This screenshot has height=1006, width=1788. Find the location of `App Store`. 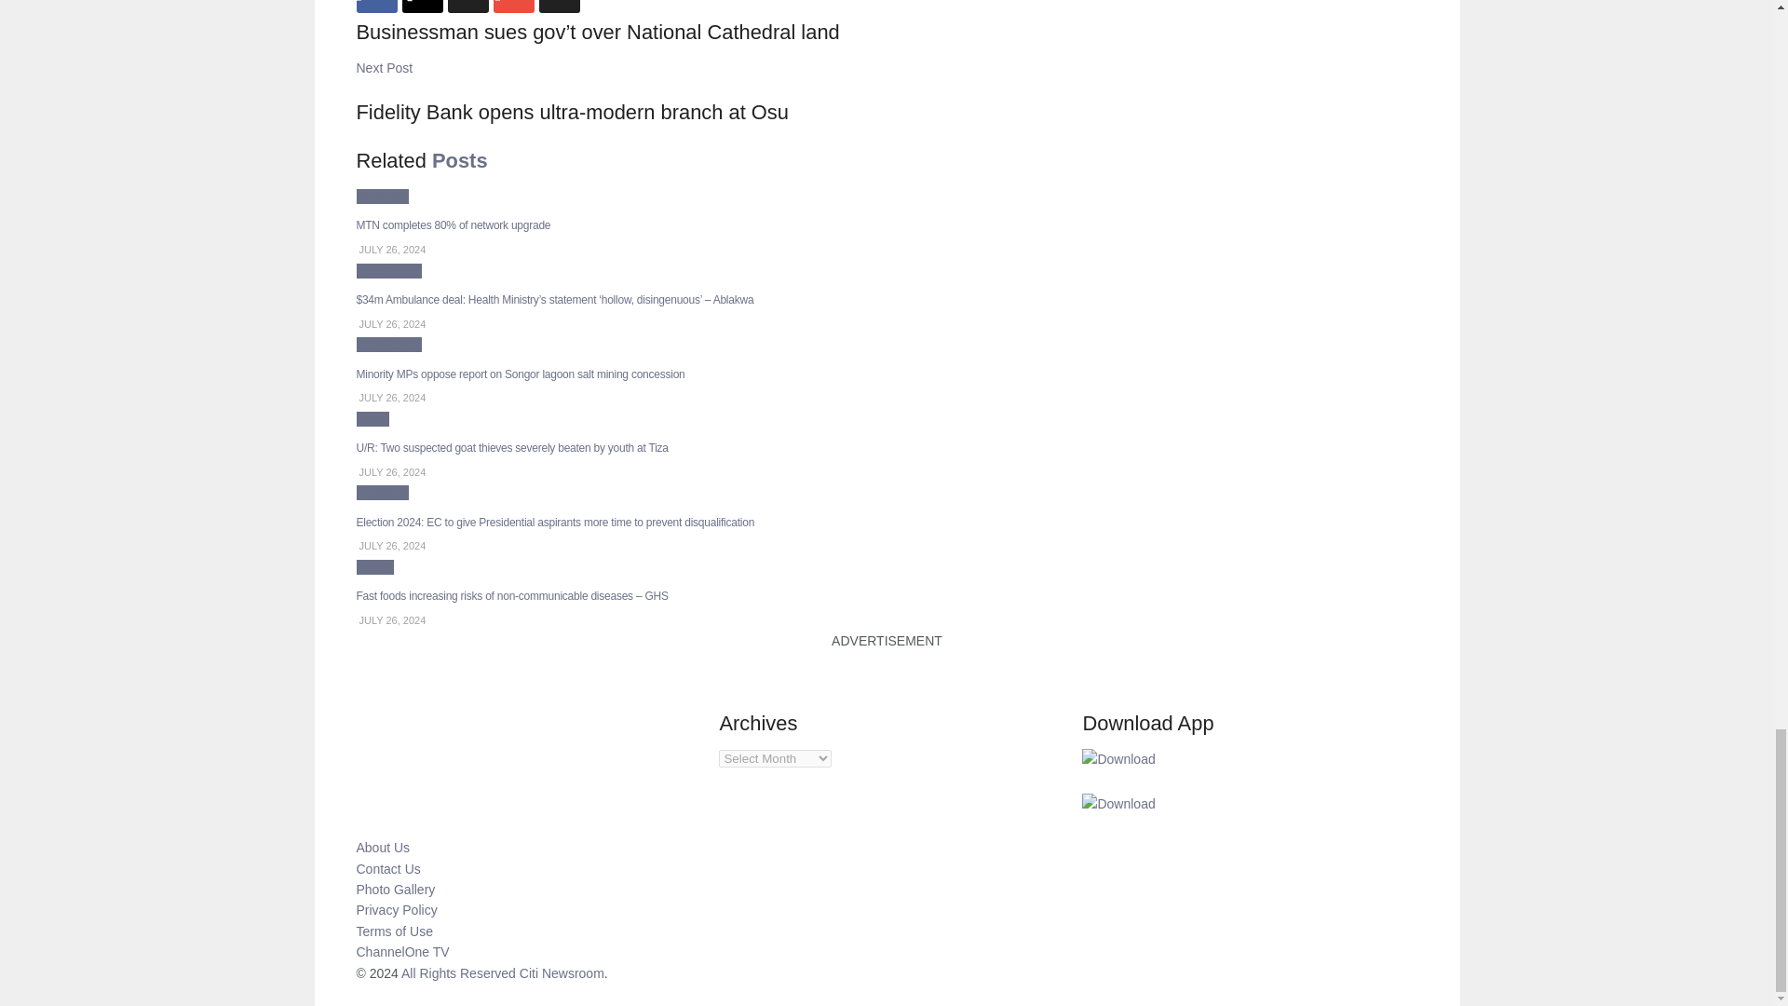

App Store is located at coordinates (1117, 803).